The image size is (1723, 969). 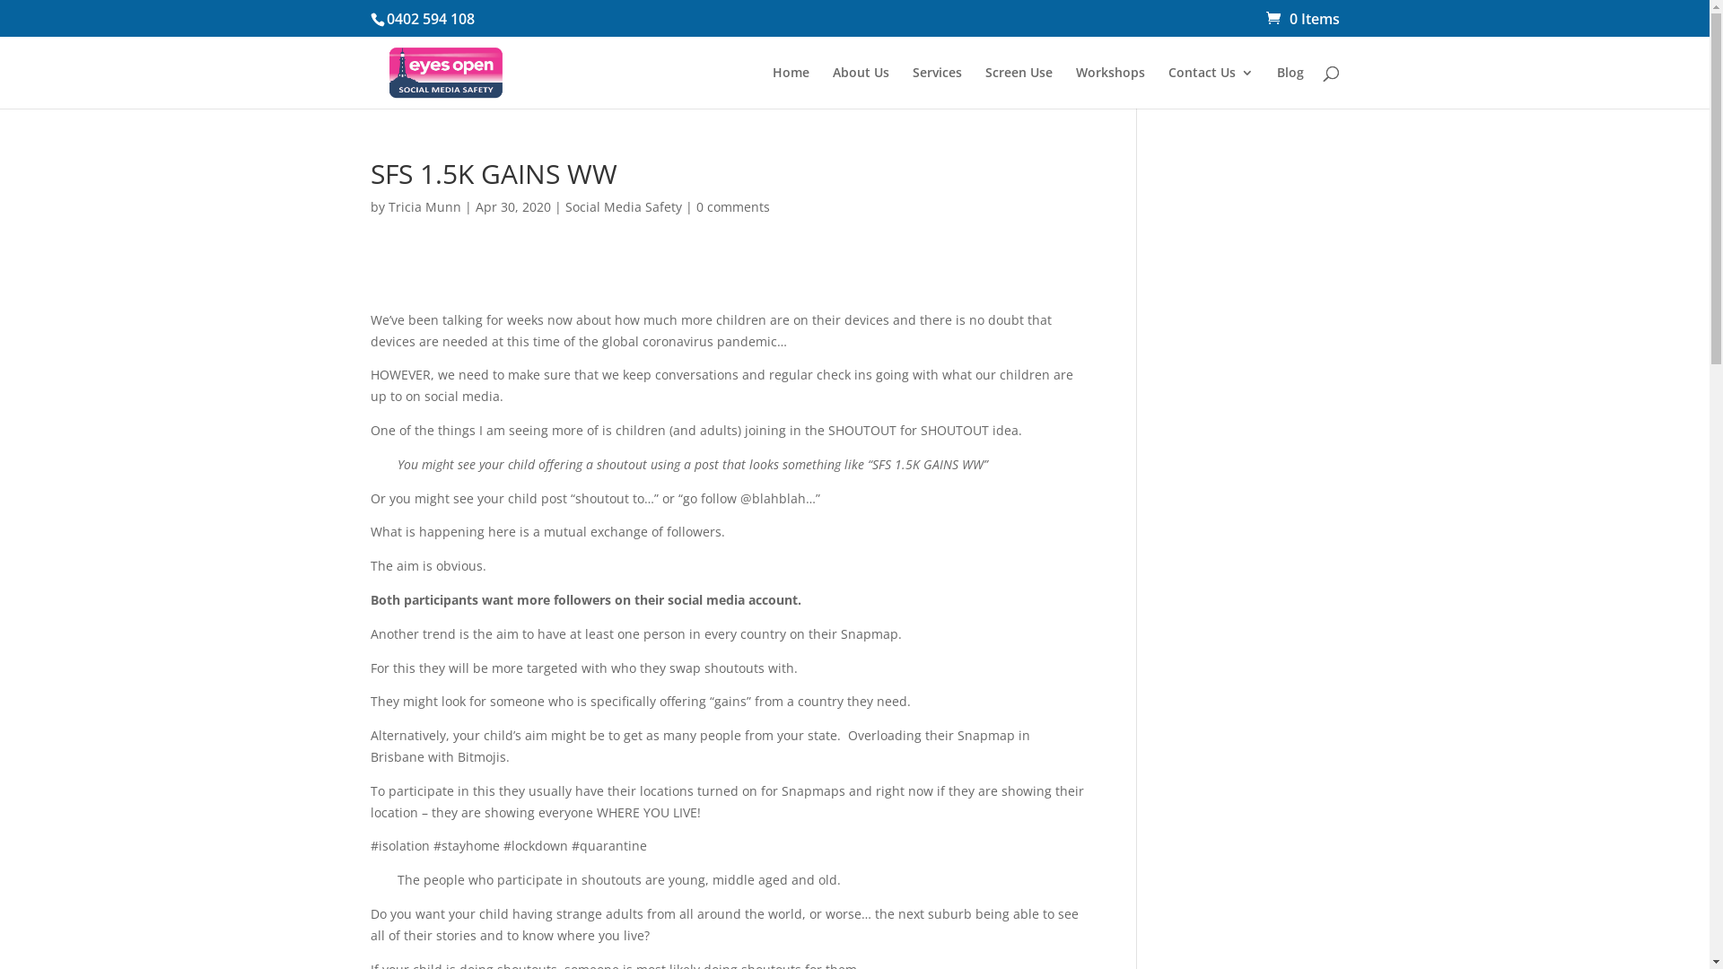 I want to click on Contact Us, so click(x=1211, y=88).